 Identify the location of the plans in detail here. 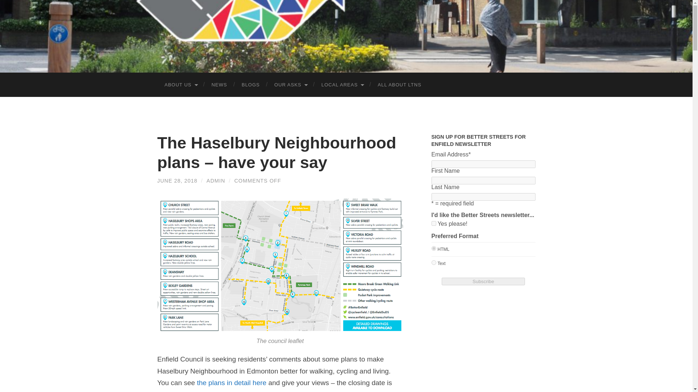
(232, 383).